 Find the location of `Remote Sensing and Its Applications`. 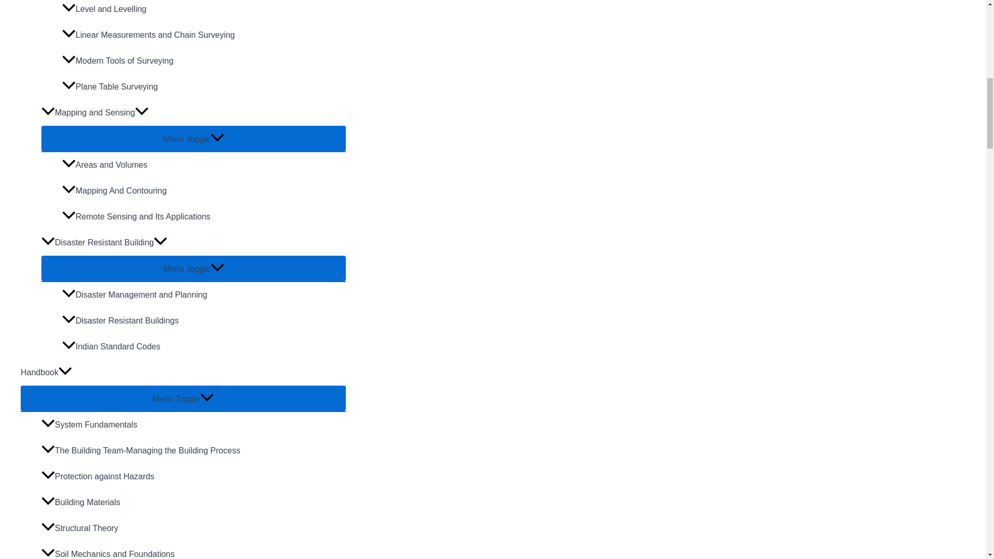

Remote Sensing and Its Applications is located at coordinates (204, 216).